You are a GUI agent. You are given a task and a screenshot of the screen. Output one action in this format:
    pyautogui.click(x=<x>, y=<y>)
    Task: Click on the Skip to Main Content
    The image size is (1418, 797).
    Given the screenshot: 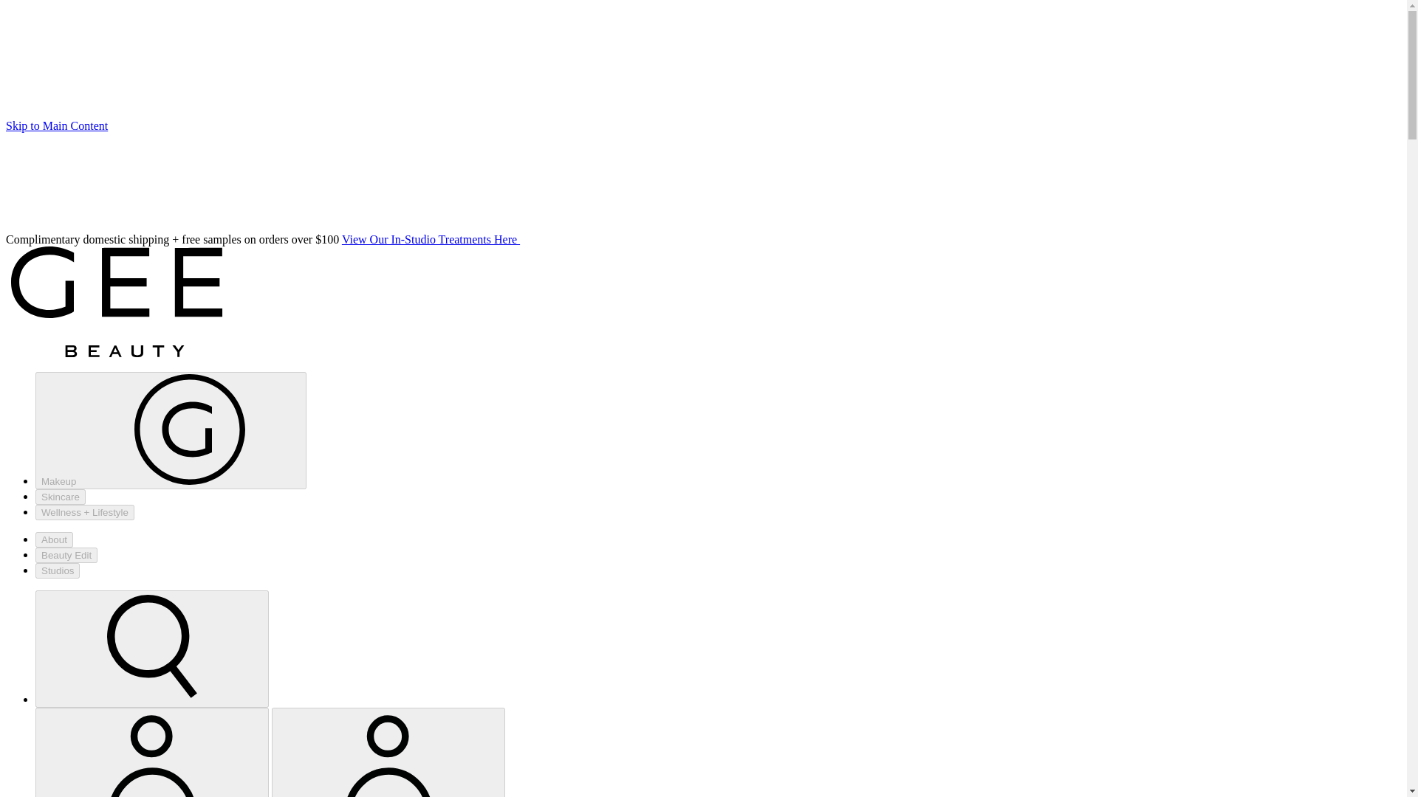 What is the action you would take?
    pyautogui.click(x=56, y=125)
    